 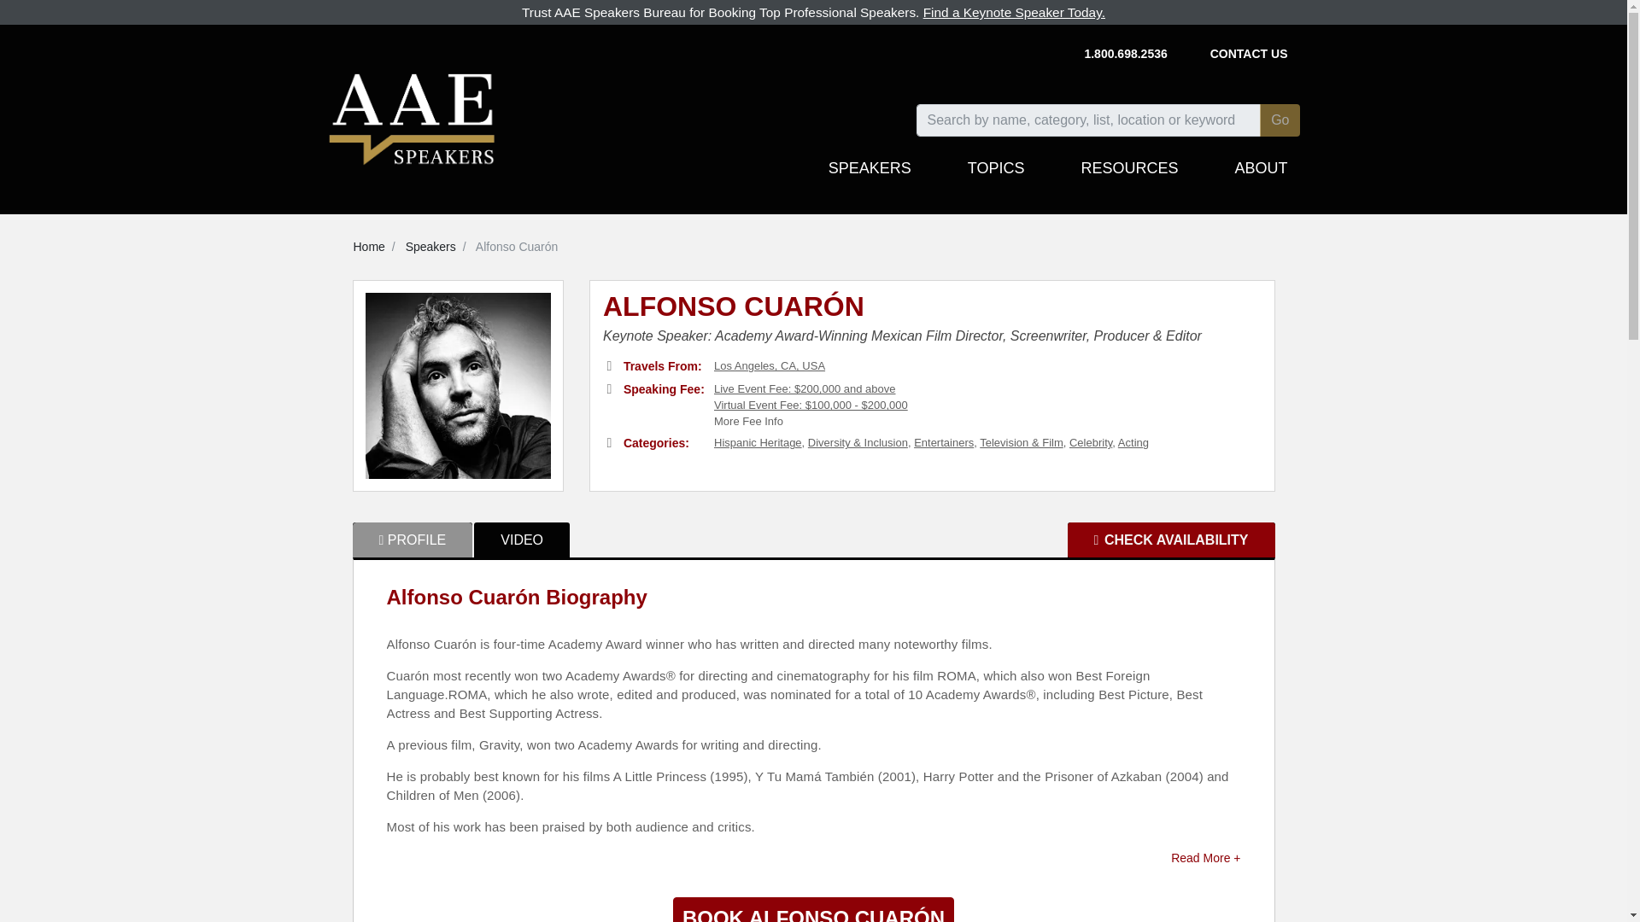 I want to click on Speakers, so click(x=430, y=246).